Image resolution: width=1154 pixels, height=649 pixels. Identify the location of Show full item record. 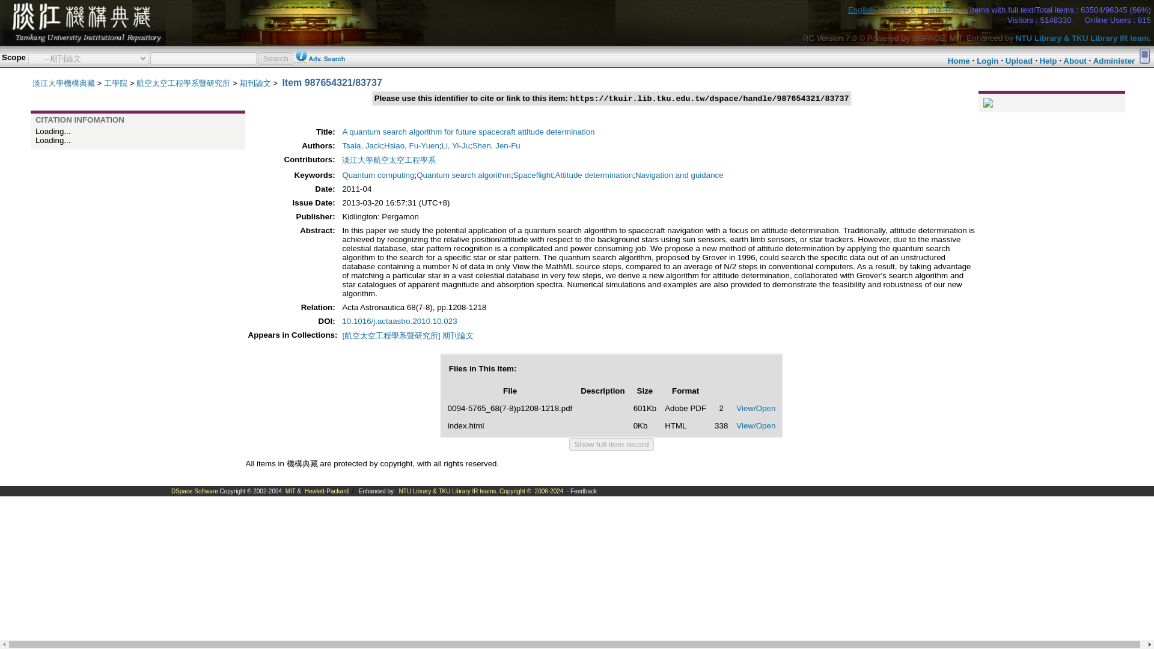
(611, 444).